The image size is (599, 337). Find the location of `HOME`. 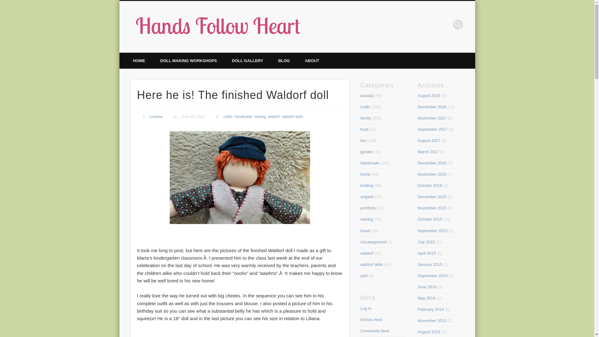

HOME is located at coordinates (139, 61).